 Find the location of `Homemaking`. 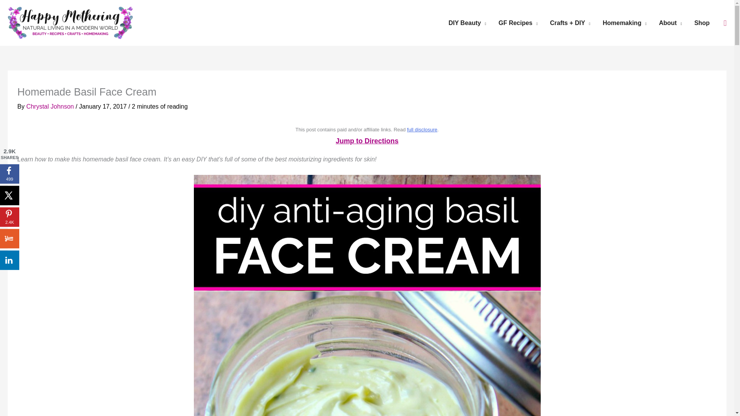

Homemaking is located at coordinates (624, 22).